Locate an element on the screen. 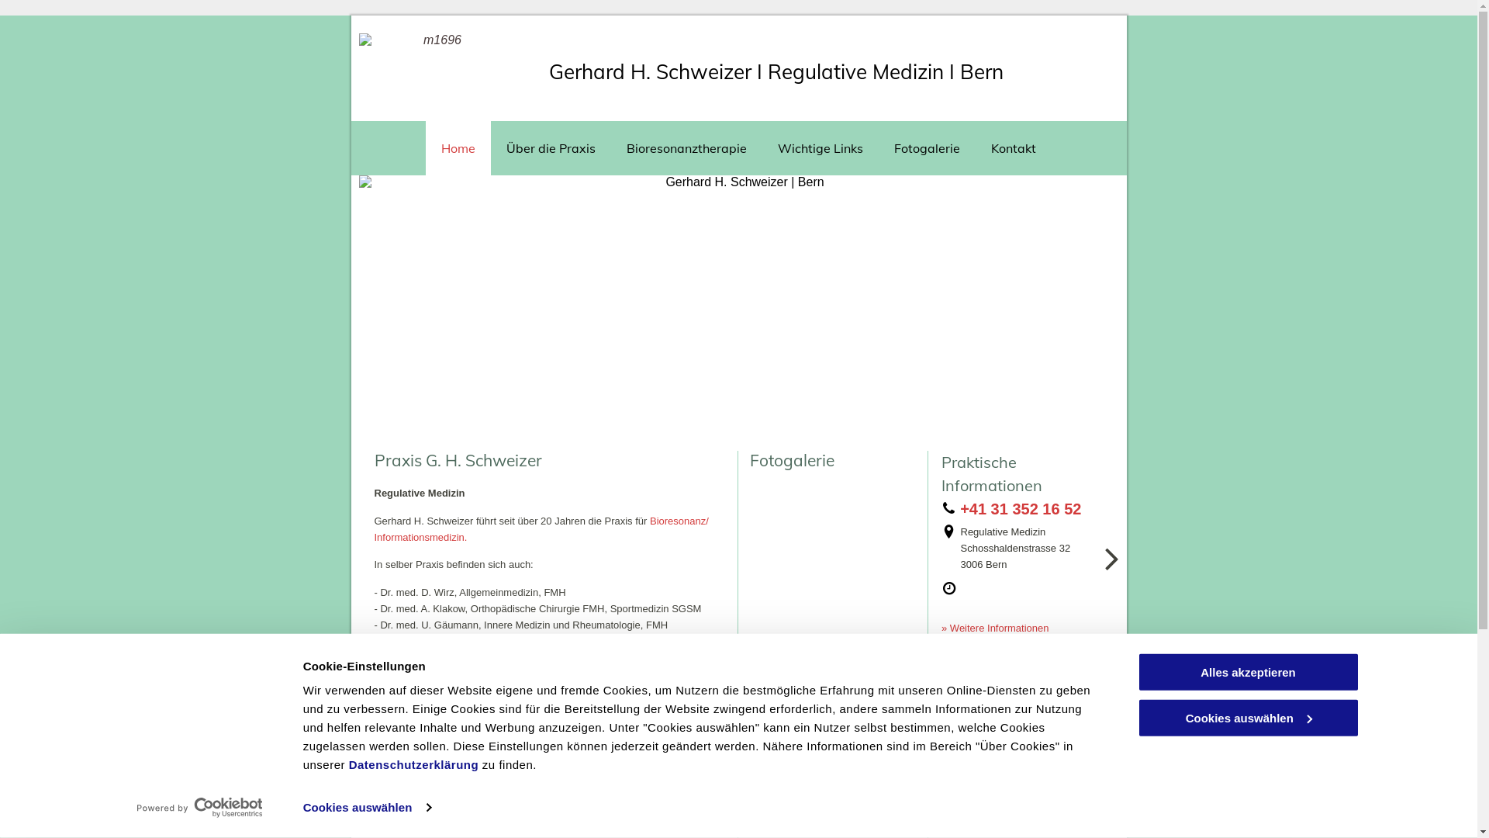 Image resolution: width=1489 pixels, height=838 pixels. +41 31 352 16 52 is located at coordinates (1017, 504).